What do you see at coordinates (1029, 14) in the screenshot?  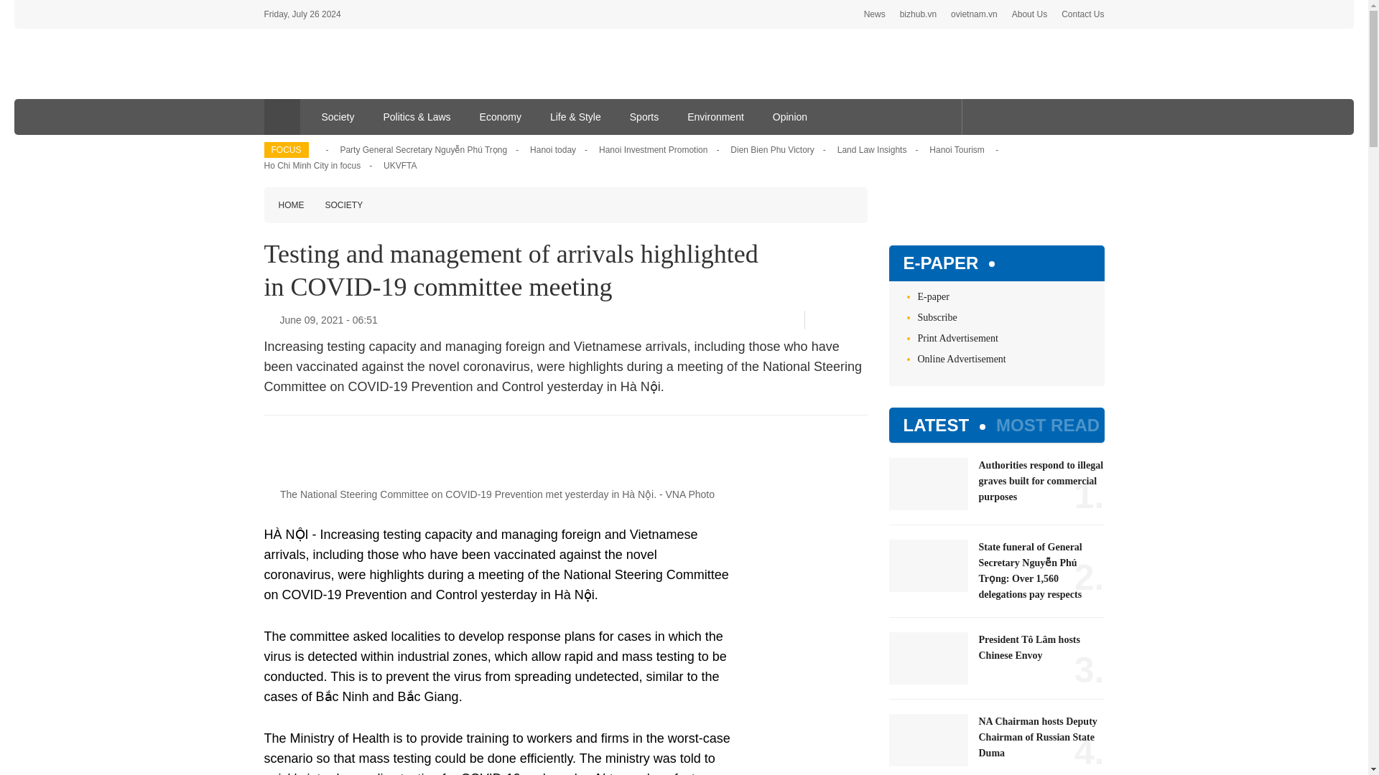 I see `About Us` at bounding box center [1029, 14].